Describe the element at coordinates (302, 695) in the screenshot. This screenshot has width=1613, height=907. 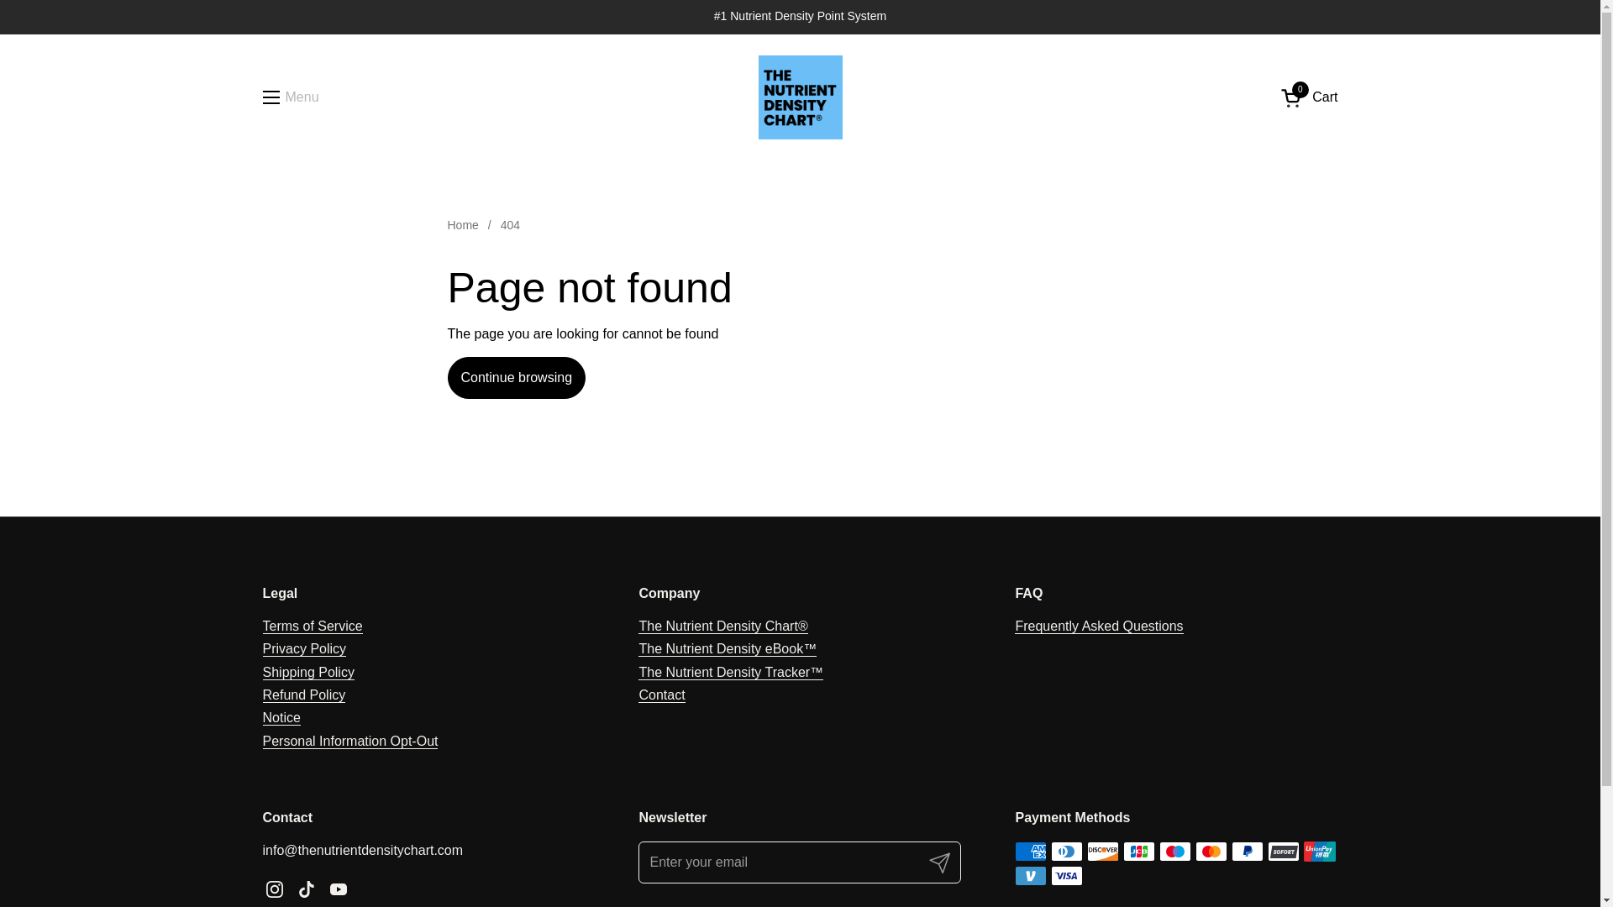
I see `Refund Policy` at that location.